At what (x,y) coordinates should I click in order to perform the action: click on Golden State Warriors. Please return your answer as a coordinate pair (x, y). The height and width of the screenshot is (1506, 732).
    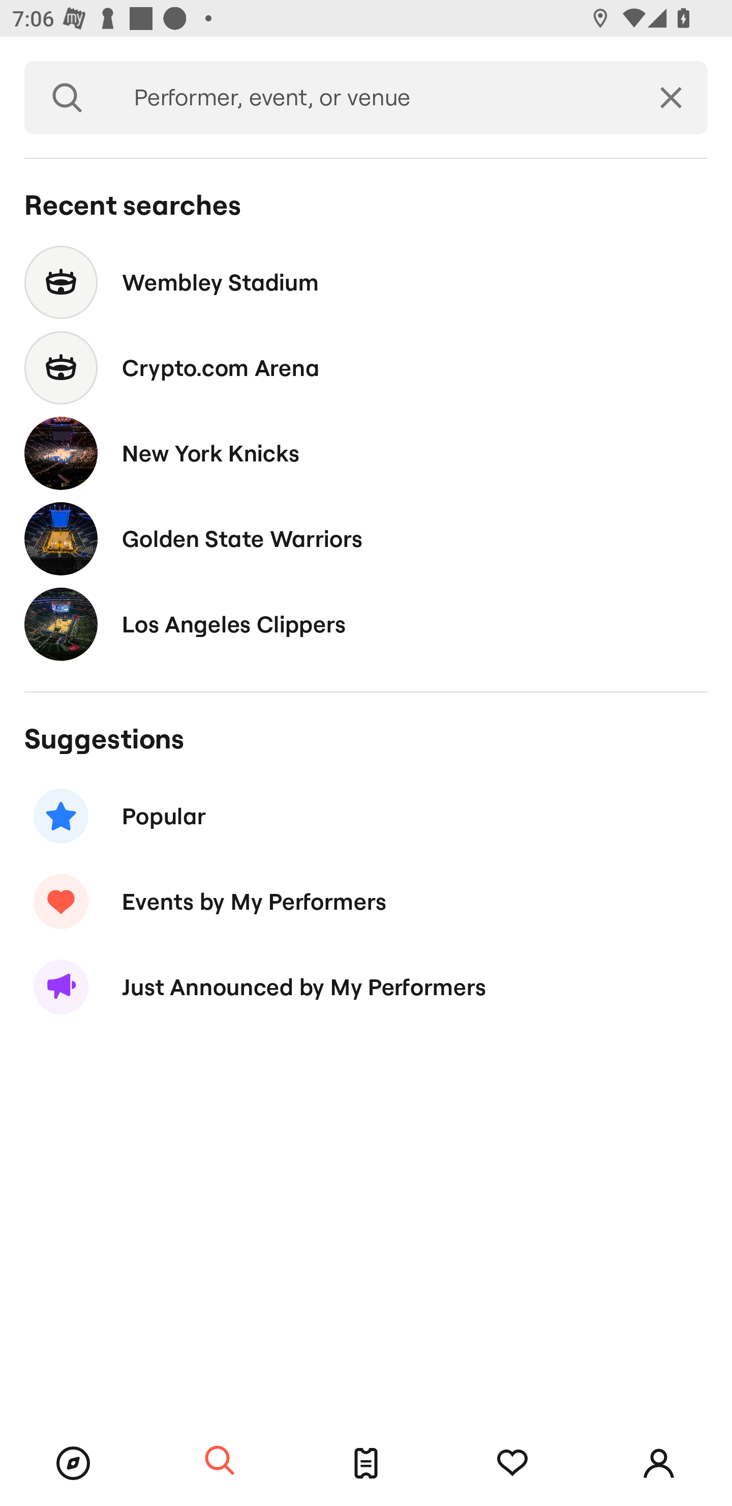
    Looking at the image, I should click on (366, 538).